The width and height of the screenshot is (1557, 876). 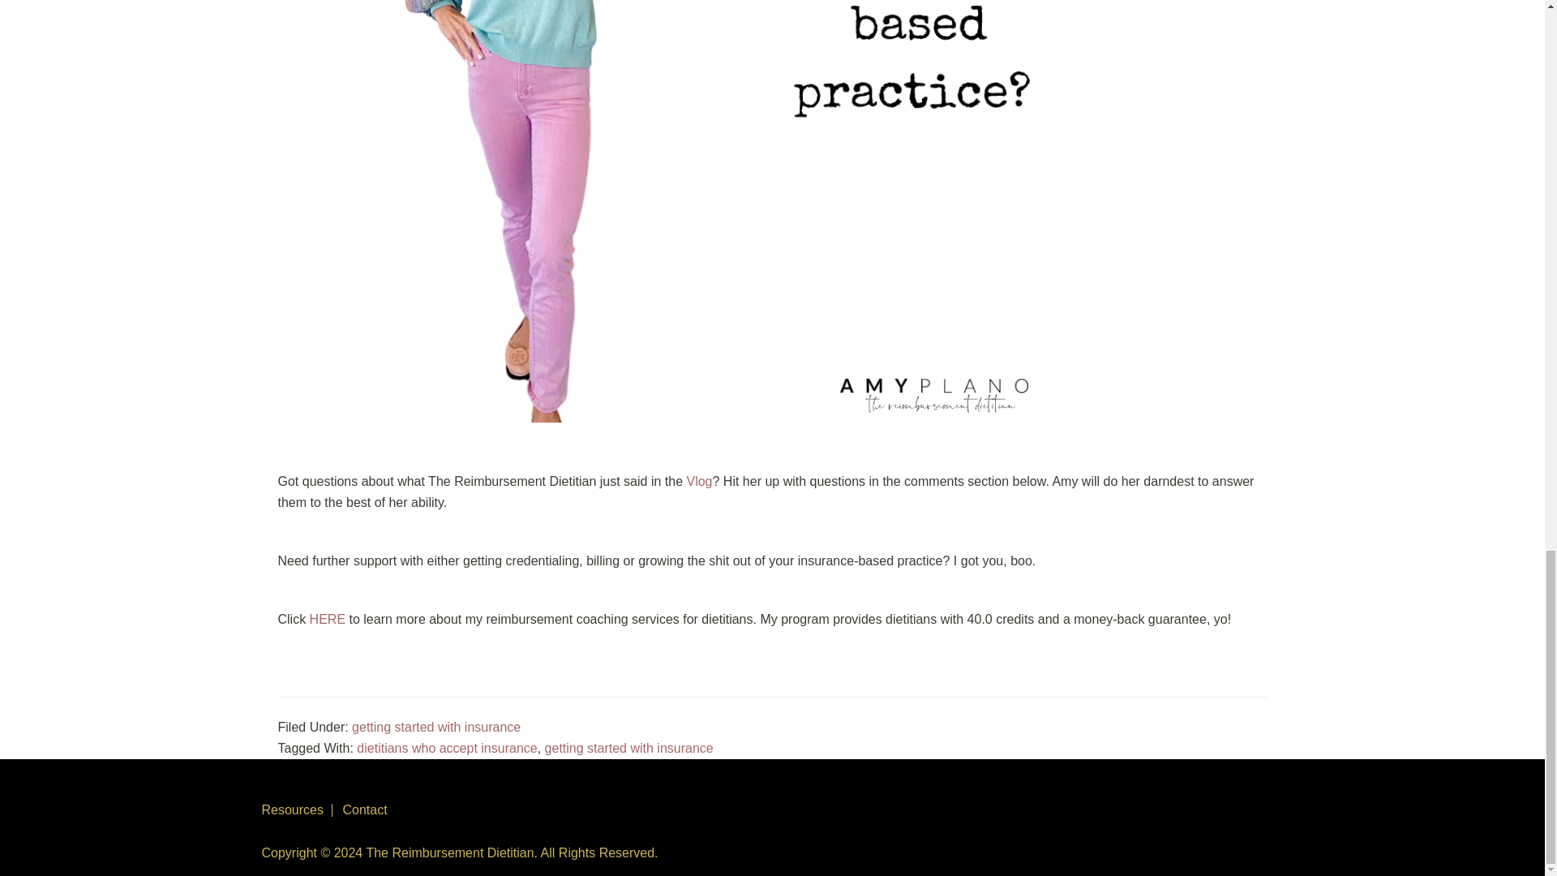 What do you see at coordinates (292, 809) in the screenshot?
I see `Resources` at bounding box center [292, 809].